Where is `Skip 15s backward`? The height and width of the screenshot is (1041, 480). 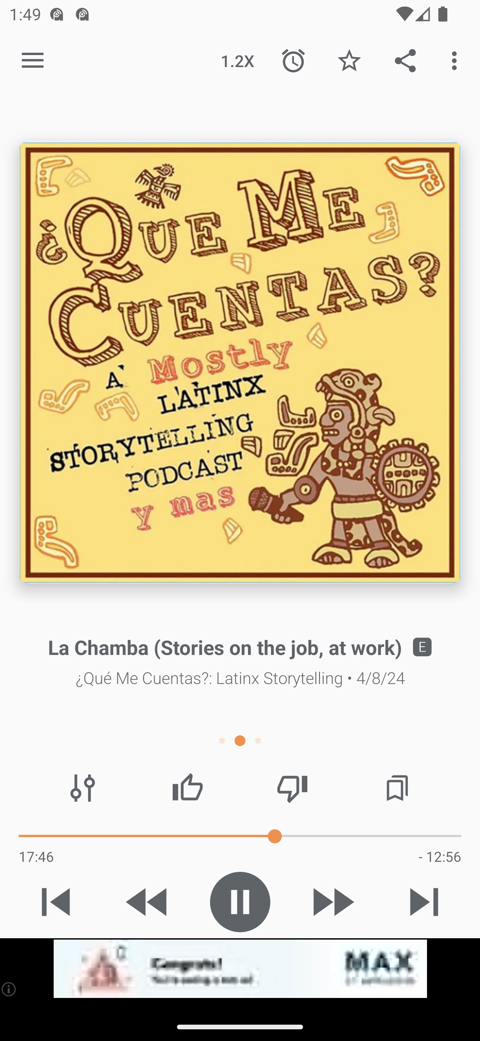
Skip 15s backward is located at coordinates (148, 902).